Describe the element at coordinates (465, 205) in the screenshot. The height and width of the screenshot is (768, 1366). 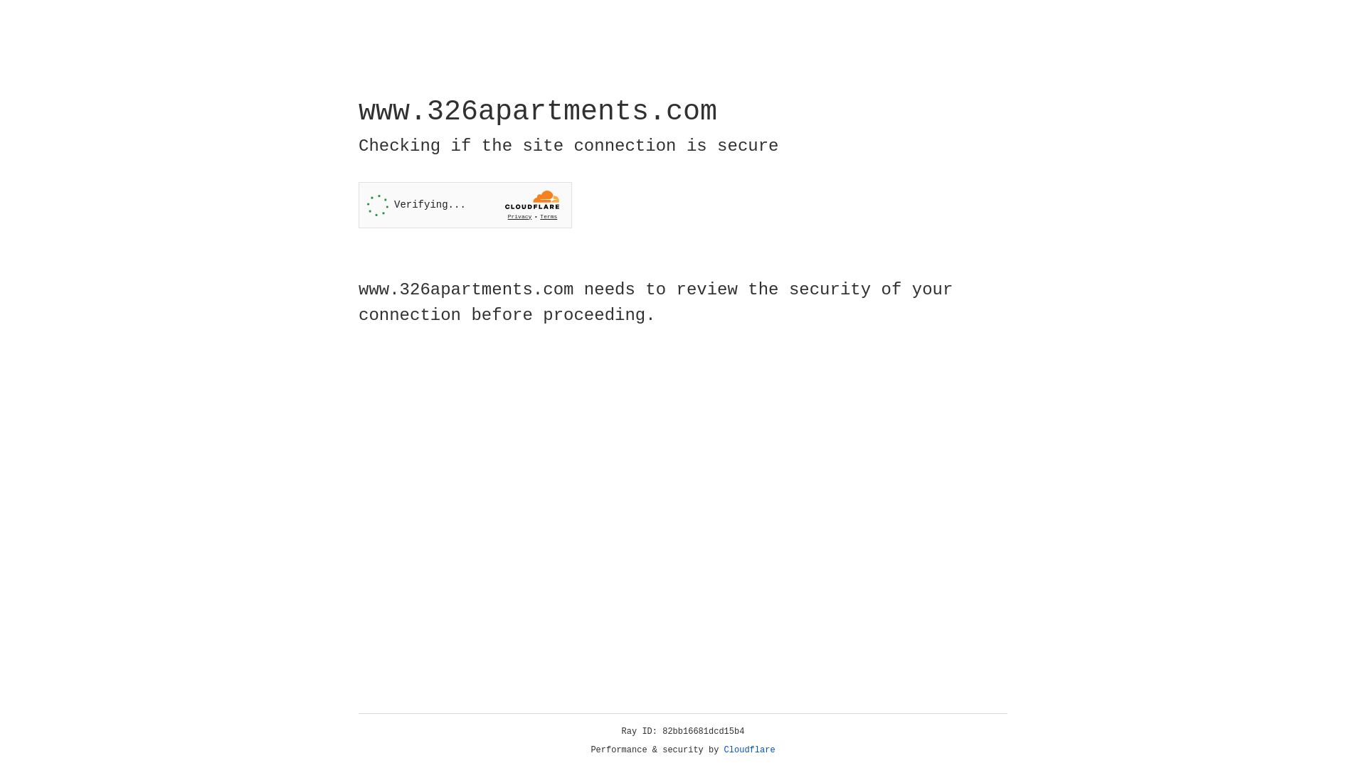
I see `Widget containing a Cloudflare security challenge` at that location.